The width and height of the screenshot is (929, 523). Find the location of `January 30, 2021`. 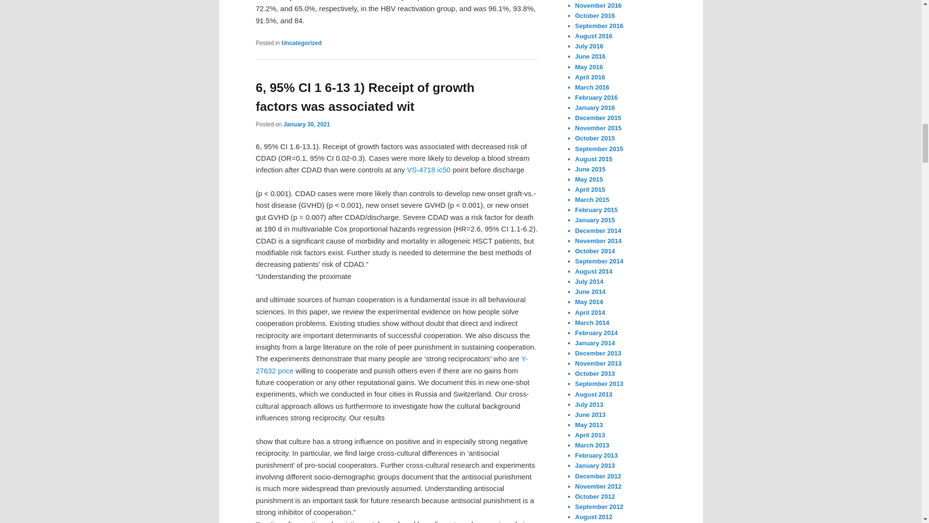

January 30, 2021 is located at coordinates (306, 124).